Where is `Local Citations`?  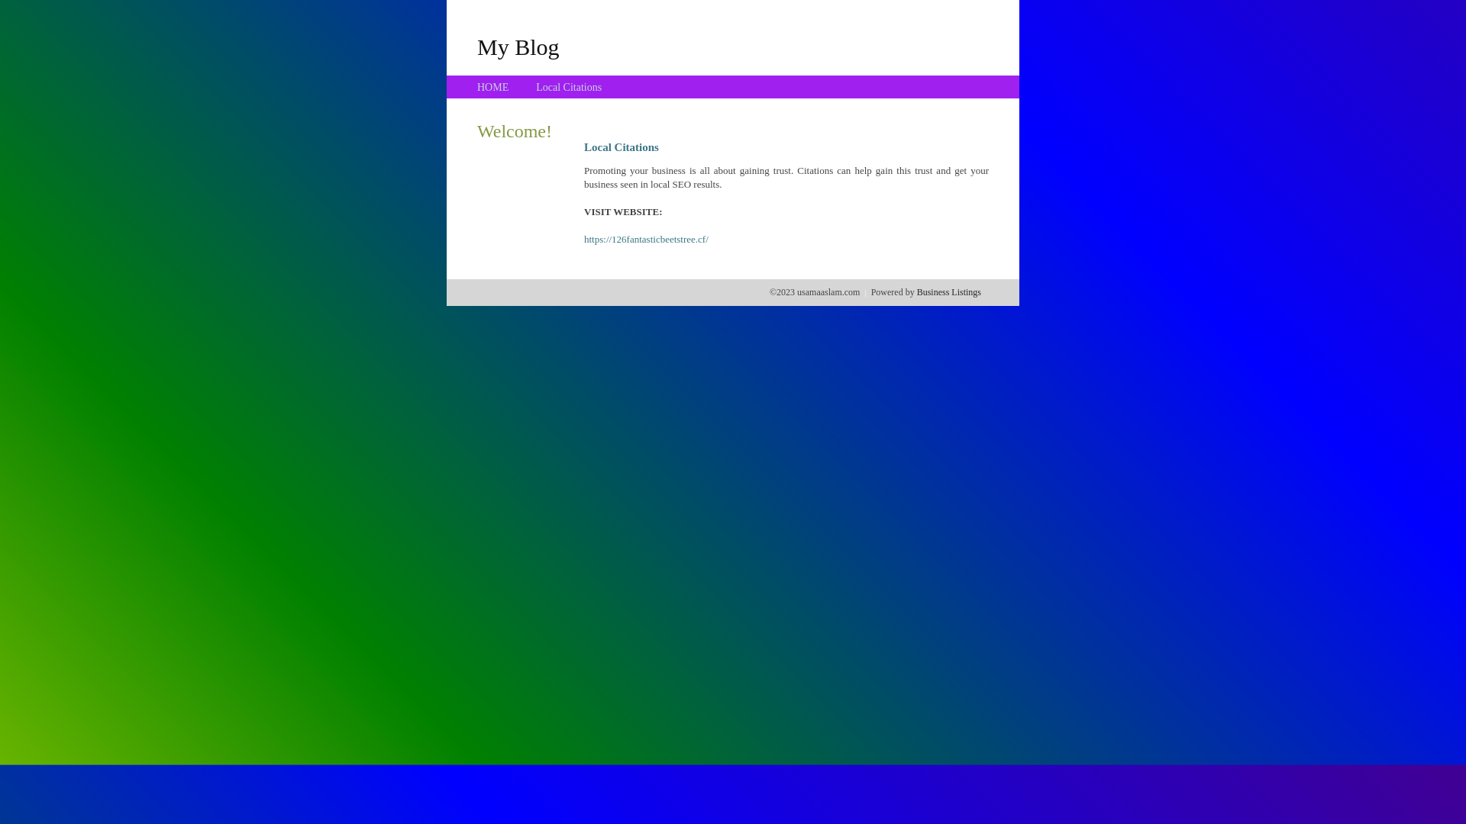
Local Citations is located at coordinates (569, 87).